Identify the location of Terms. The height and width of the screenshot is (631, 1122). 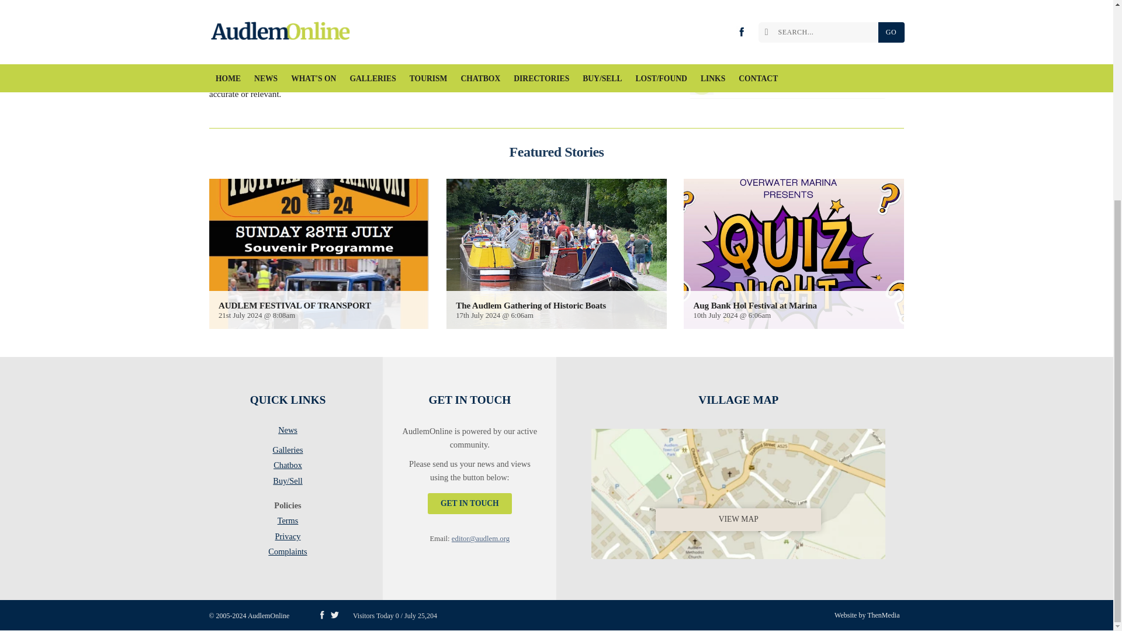
(288, 523).